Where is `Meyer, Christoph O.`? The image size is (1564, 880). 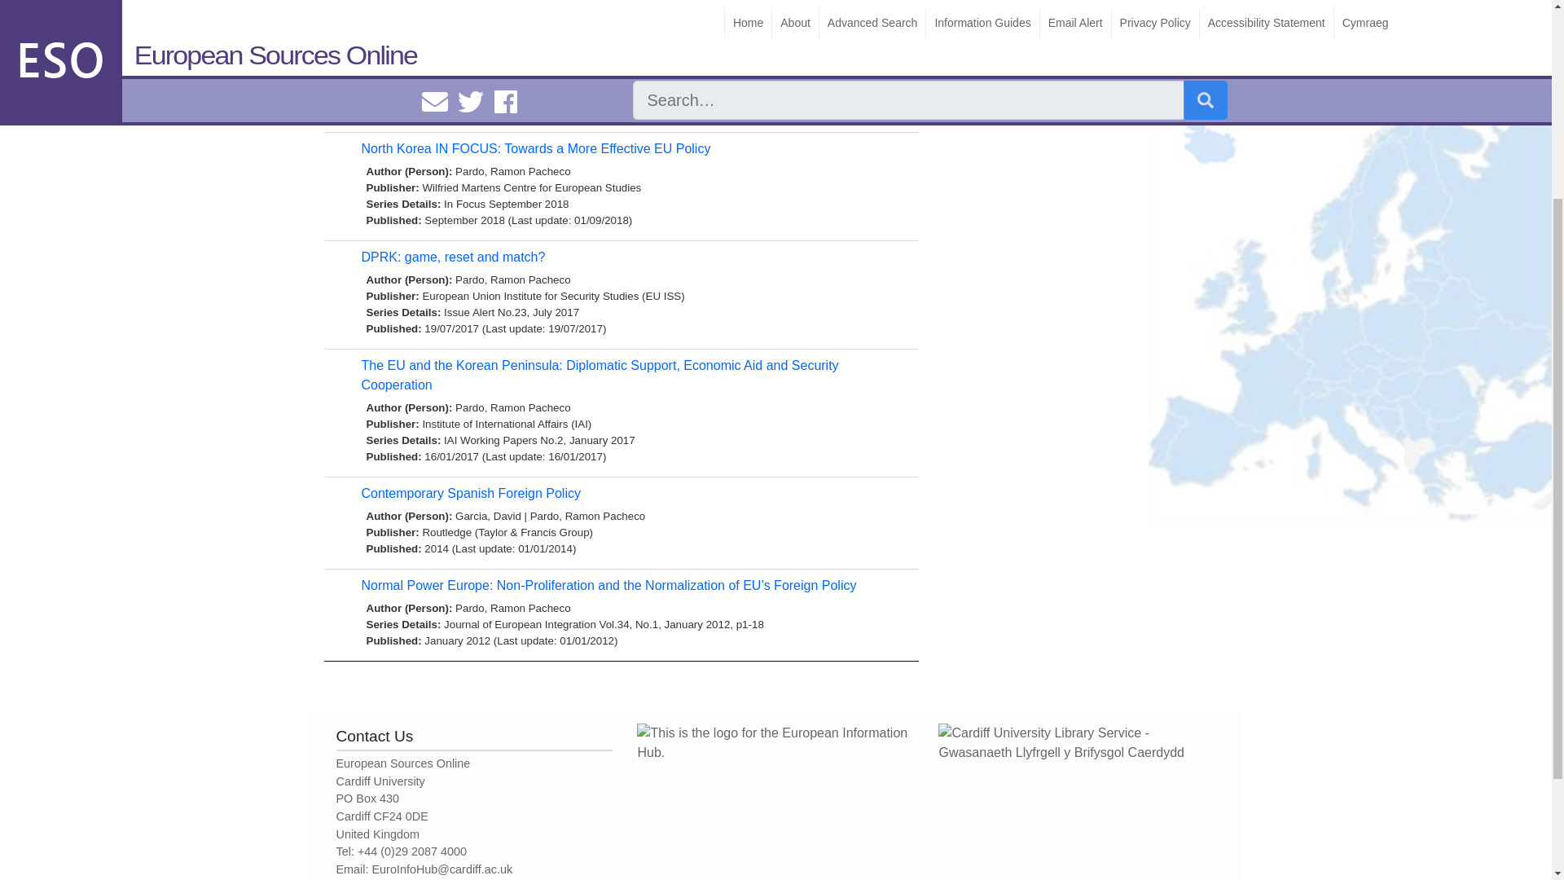
Meyer, Christoph O. is located at coordinates (652, 64).